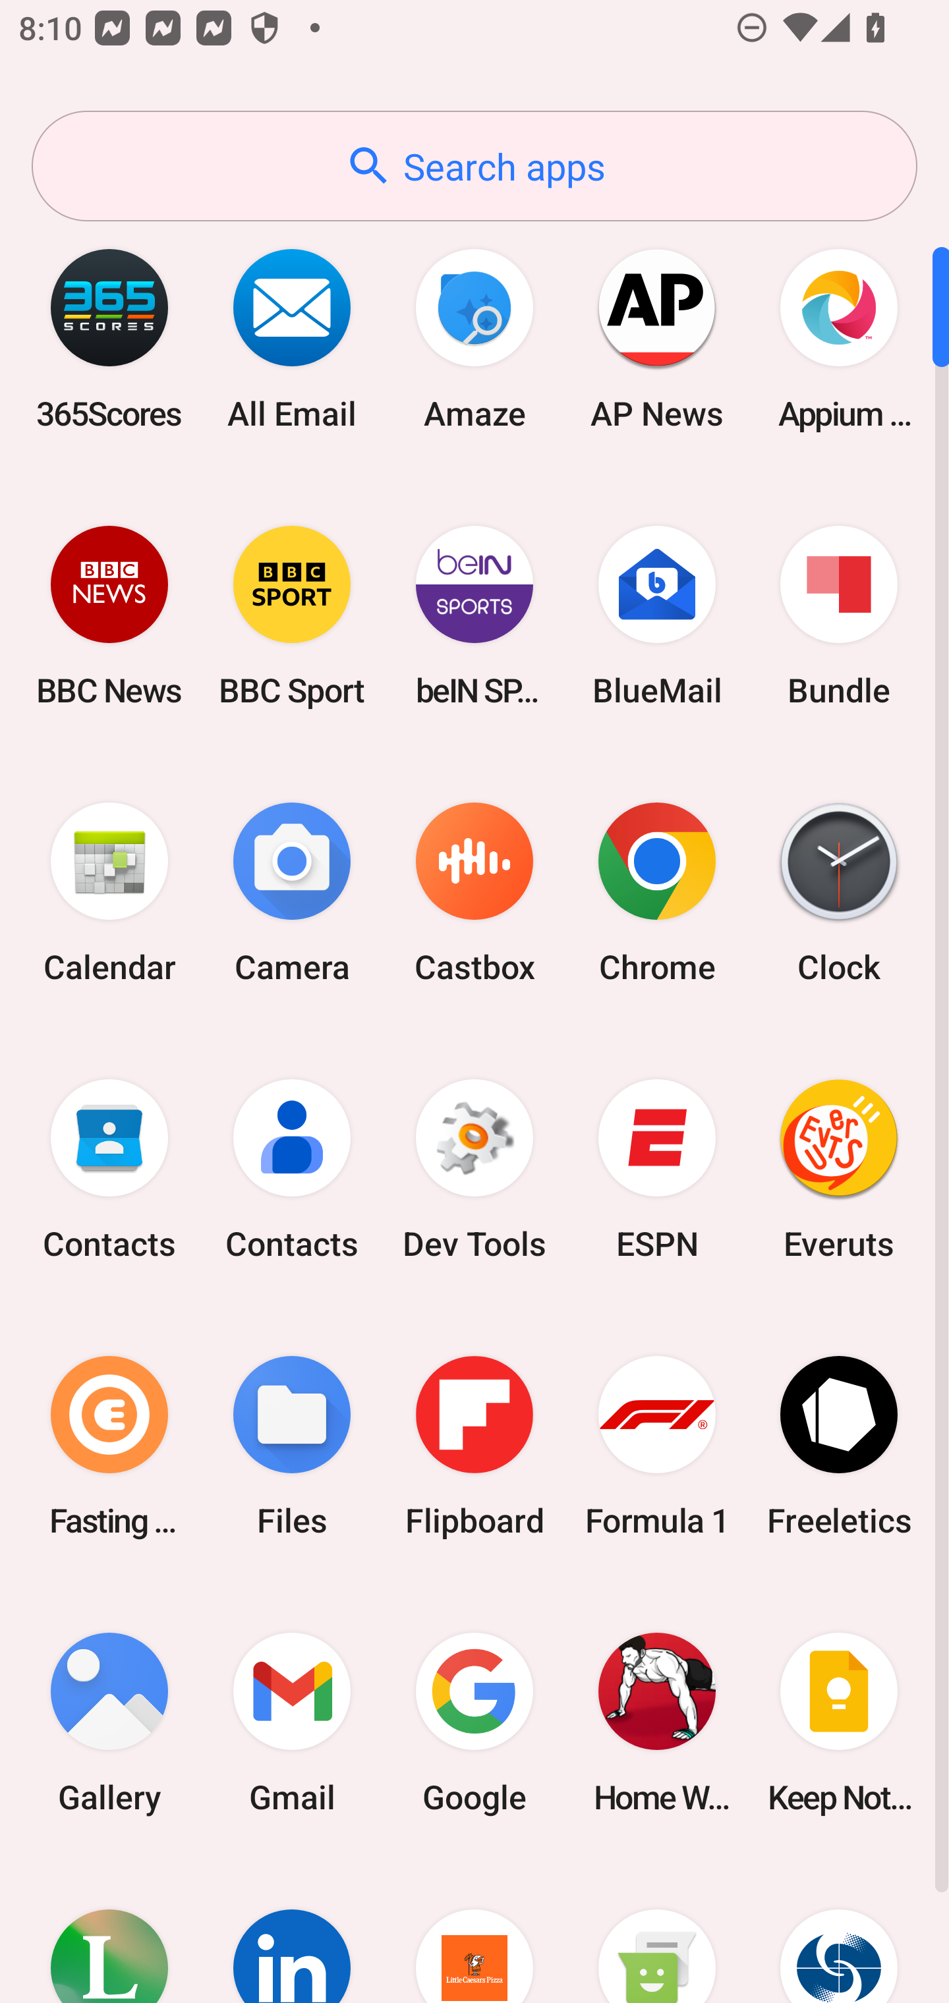 Image resolution: width=949 pixels, height=2003 pixels. I want to click on All Email, so click(292, 339).